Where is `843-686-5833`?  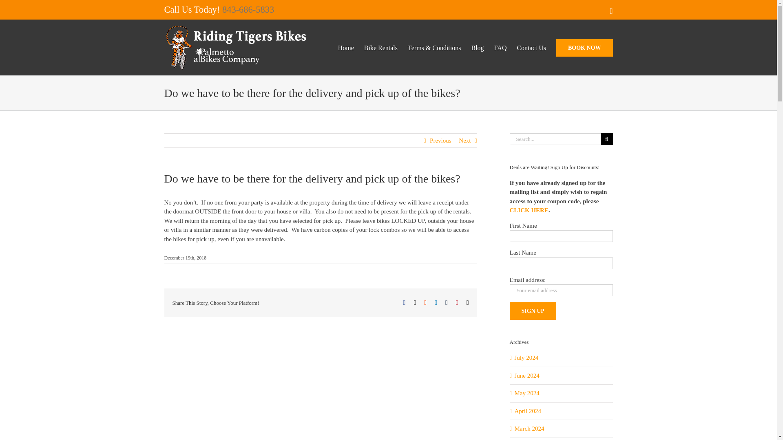
843-686-5833 is located at coordinates (248, 9).